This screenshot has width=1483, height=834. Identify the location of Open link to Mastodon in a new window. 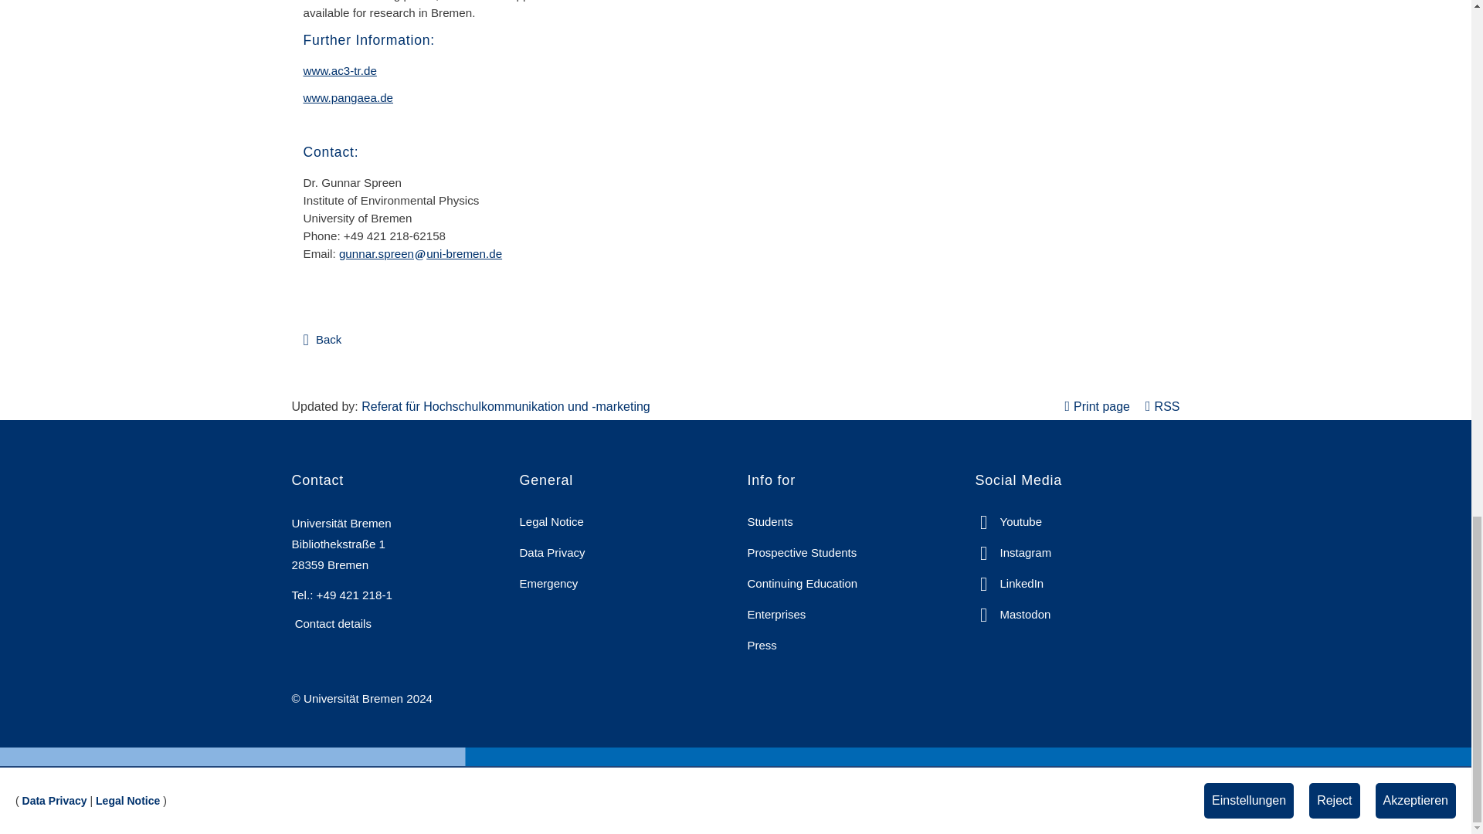
(1012, 615).